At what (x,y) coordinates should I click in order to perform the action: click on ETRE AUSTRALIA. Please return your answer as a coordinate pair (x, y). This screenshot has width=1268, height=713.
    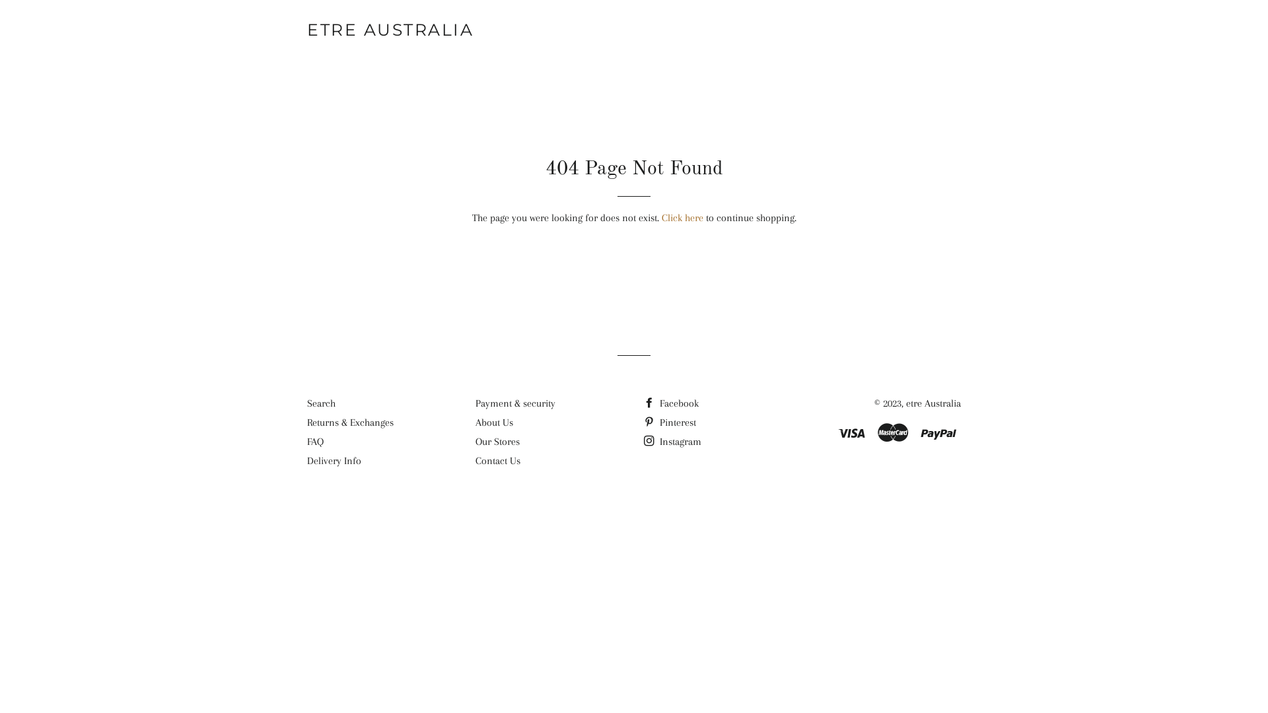
    Looking at the image, I should click on (390, 30).